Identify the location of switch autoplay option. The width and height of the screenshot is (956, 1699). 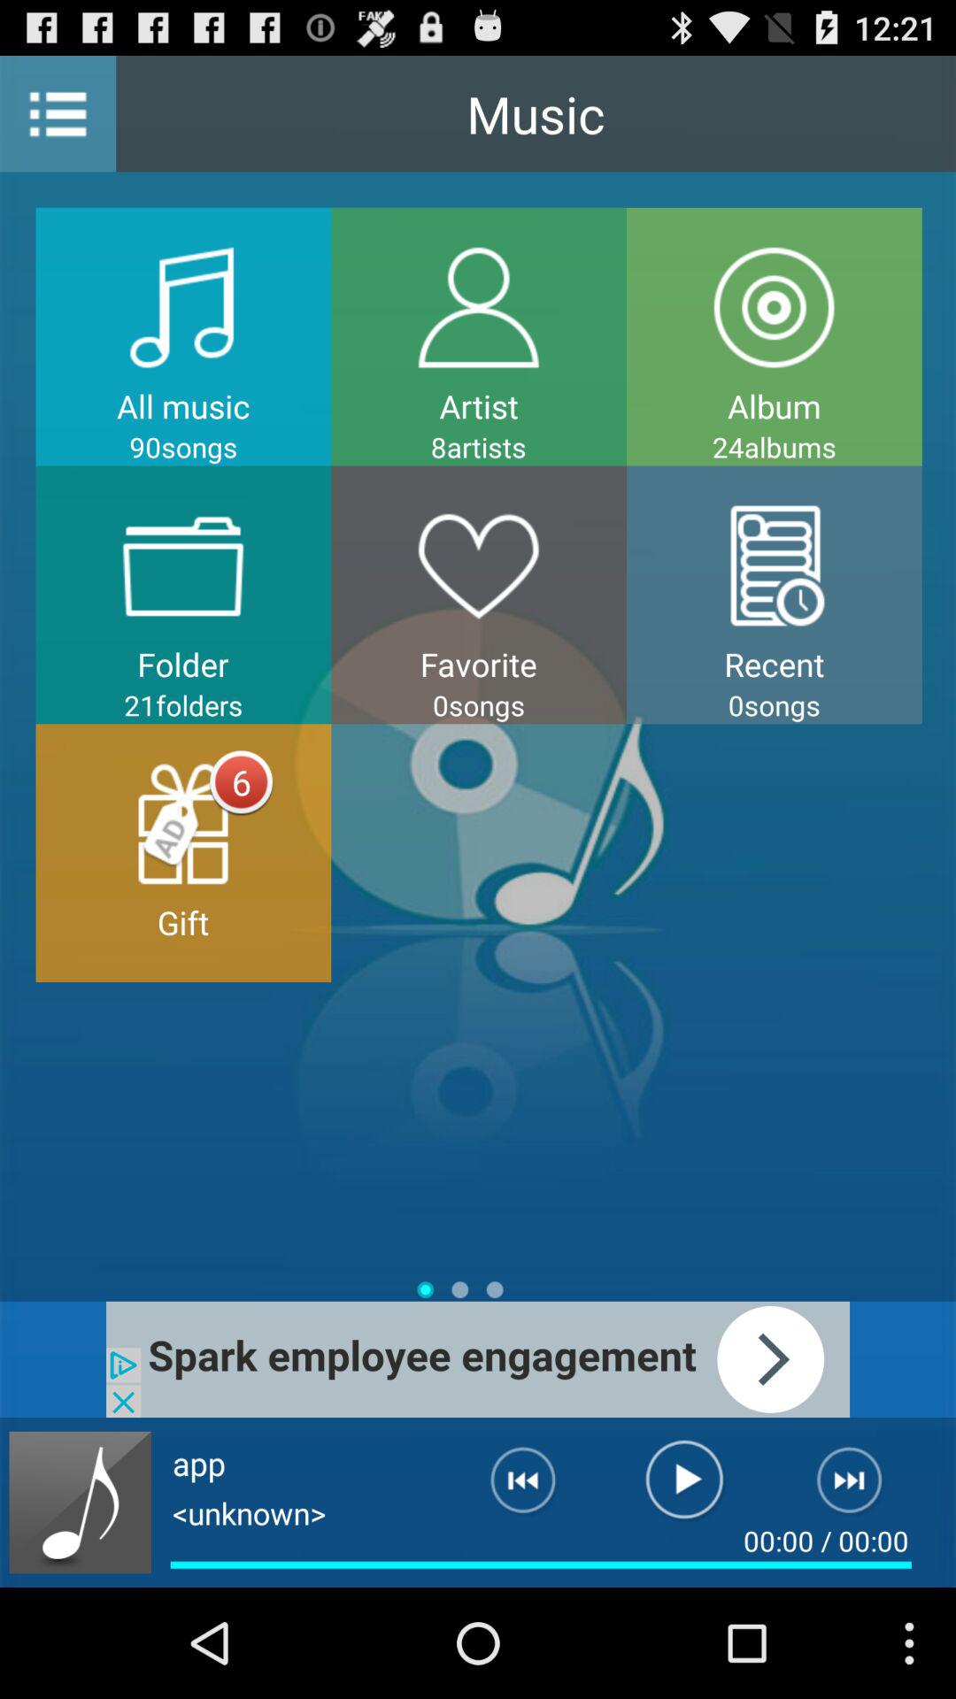
(80, 1503).